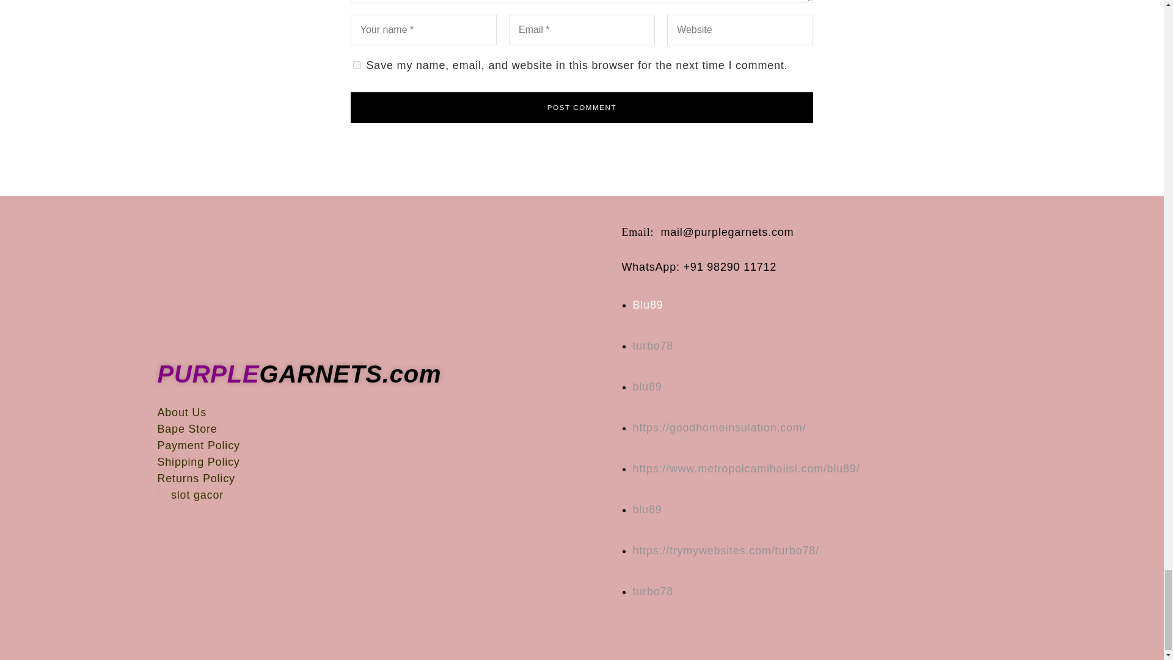  I want to click on Post Comment, so click(582, 108).